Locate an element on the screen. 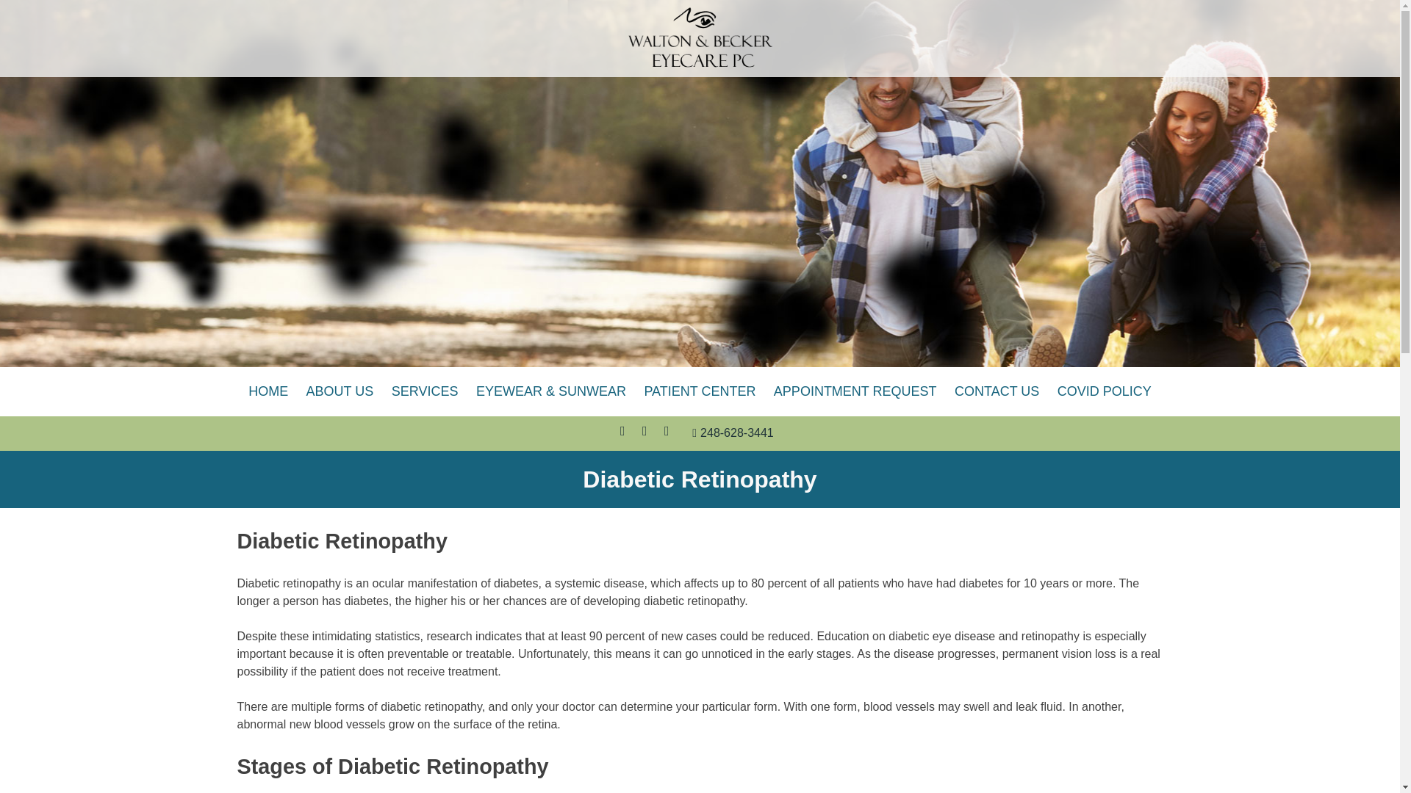 The width and height of the screenshot is (1411, 793). SERVICES is located at coordinates (425, 392).